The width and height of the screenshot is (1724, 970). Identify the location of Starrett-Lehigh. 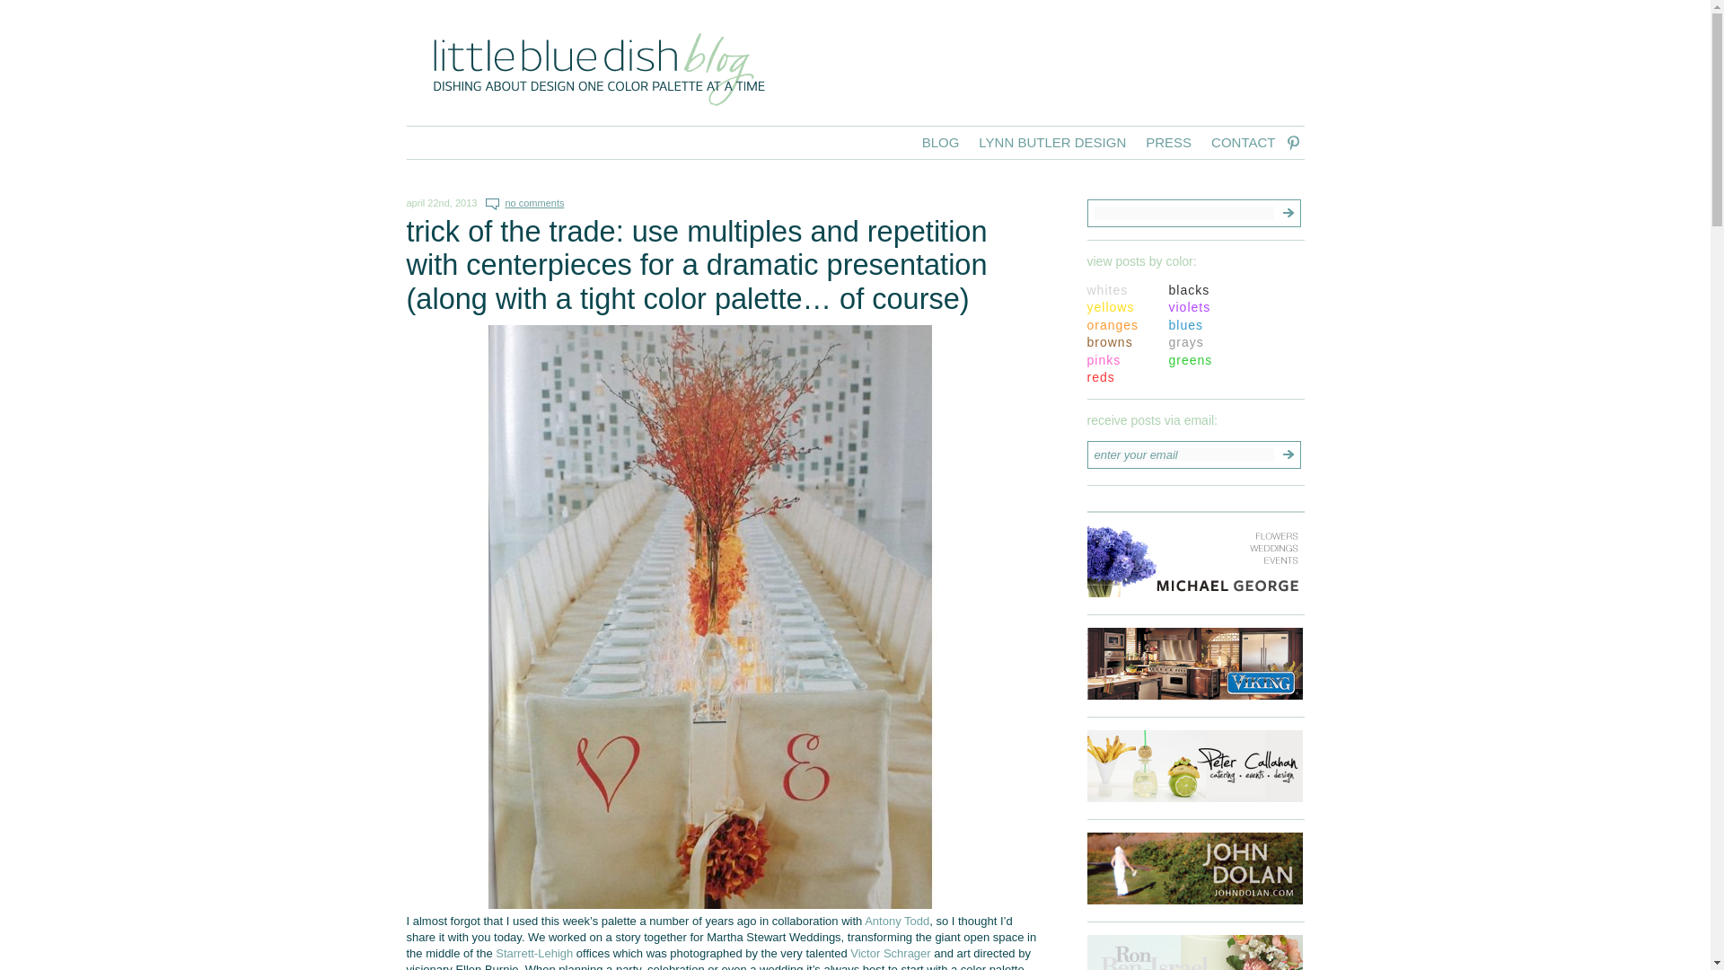
(533, 954).